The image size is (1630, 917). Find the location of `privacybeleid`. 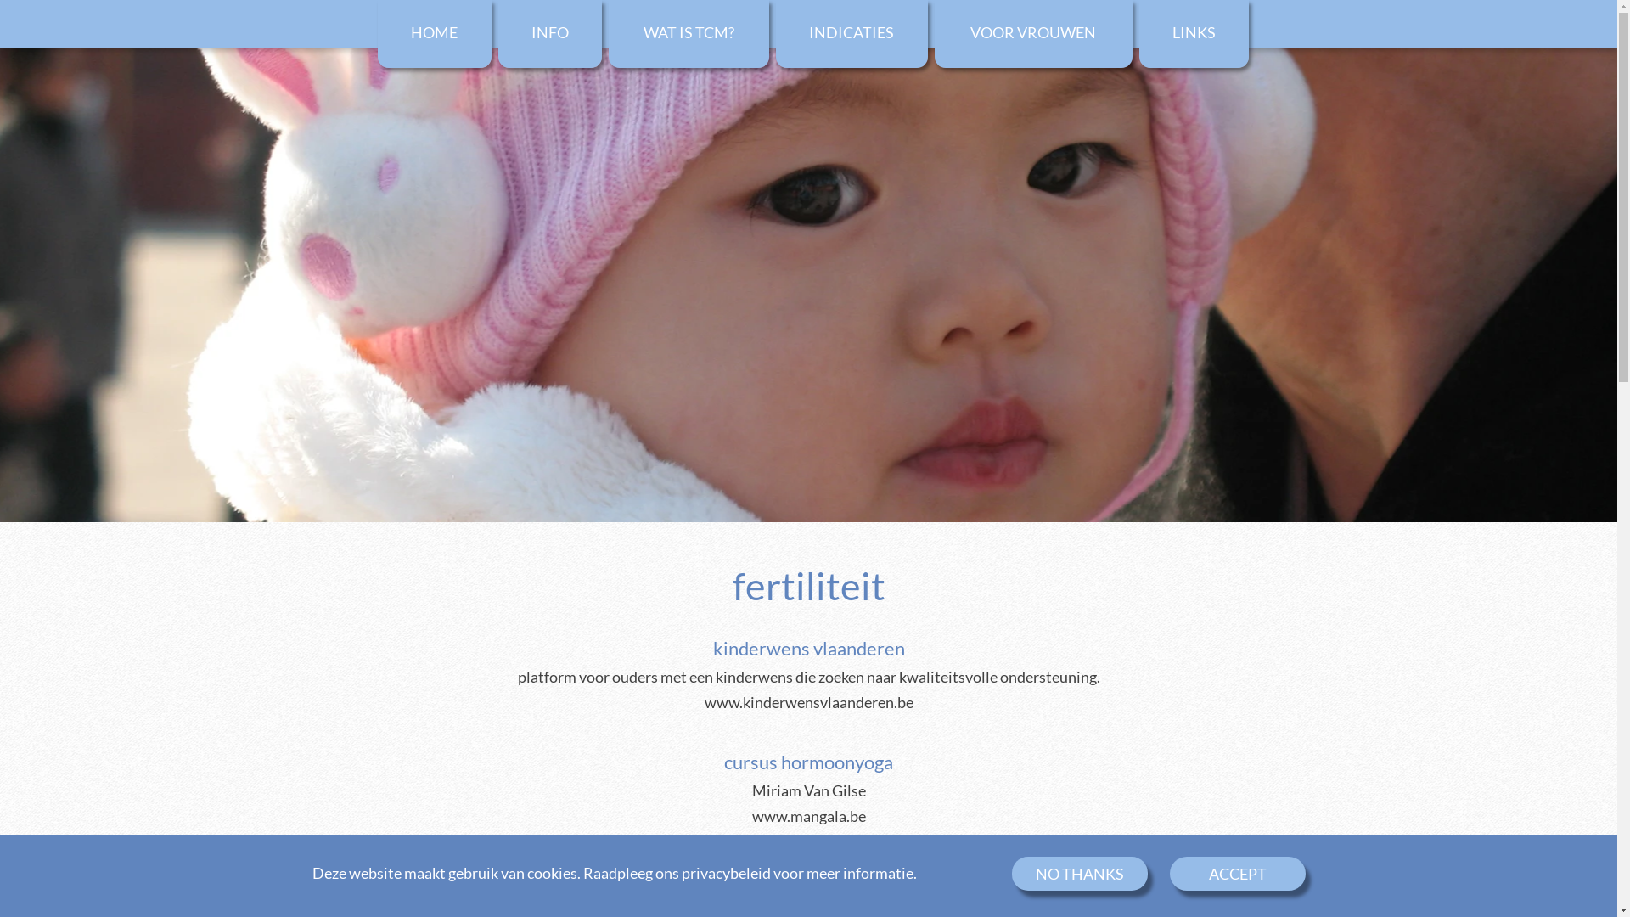

privacybeleid is located at coordinates (725, 873).